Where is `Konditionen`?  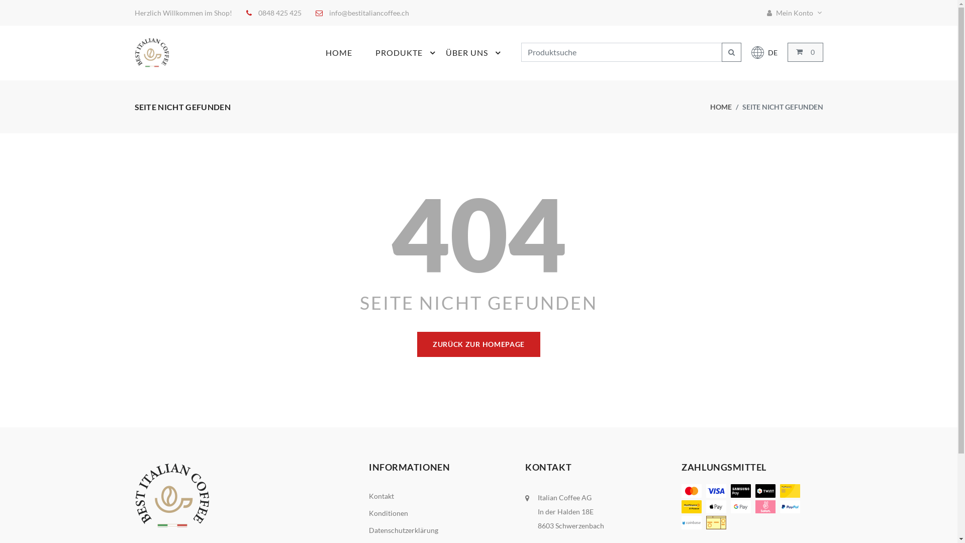
Konditionen is located at coordinates (389, 513).